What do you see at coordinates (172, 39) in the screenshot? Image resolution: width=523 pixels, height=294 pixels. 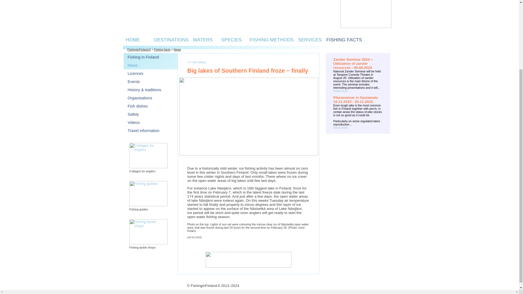 I see `DESTINATIONS` at bounding box center [172, 39].